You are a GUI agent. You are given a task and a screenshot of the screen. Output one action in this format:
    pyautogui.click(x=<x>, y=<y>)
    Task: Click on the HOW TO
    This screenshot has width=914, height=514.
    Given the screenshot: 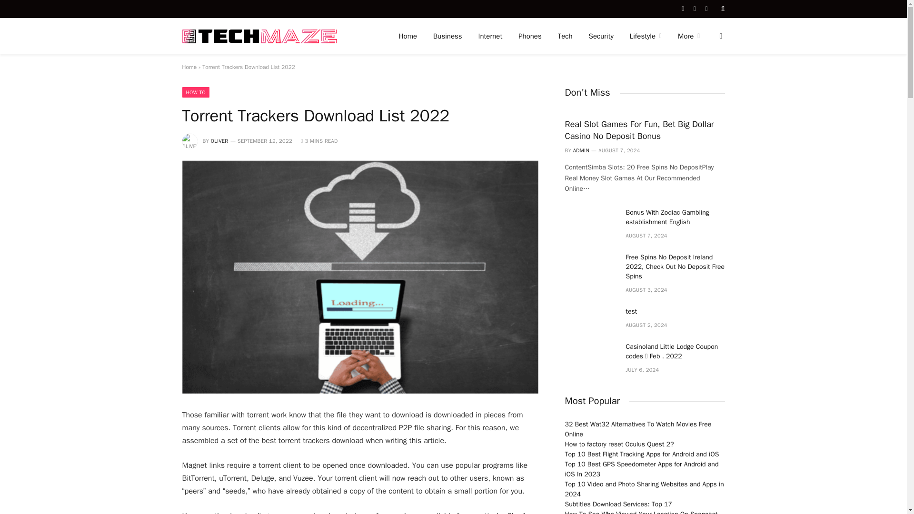 What is the action you would take?
    pyautogui.click(x=195, y=92)
    